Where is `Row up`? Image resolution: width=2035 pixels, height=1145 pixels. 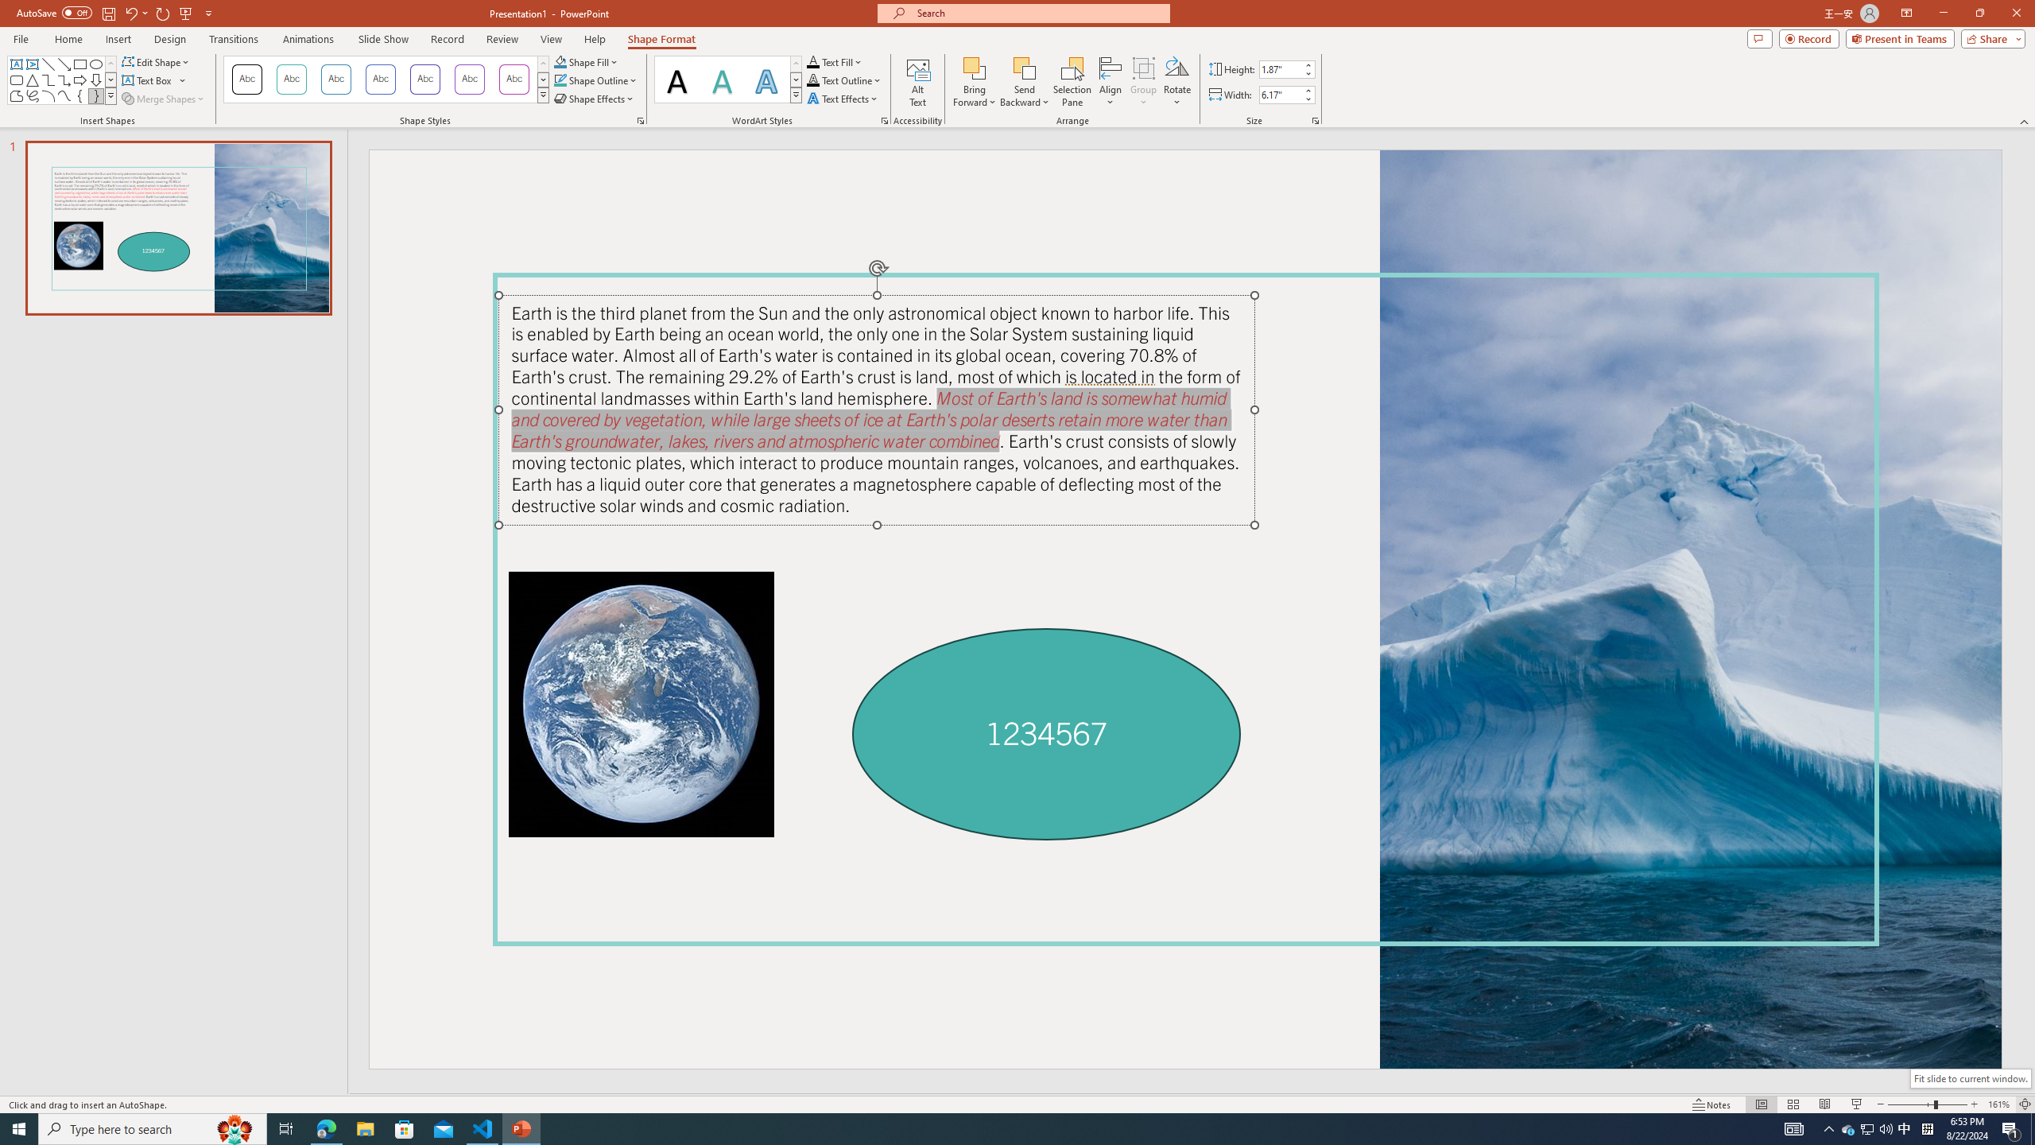 Row up is located at coordinates (795, 64).